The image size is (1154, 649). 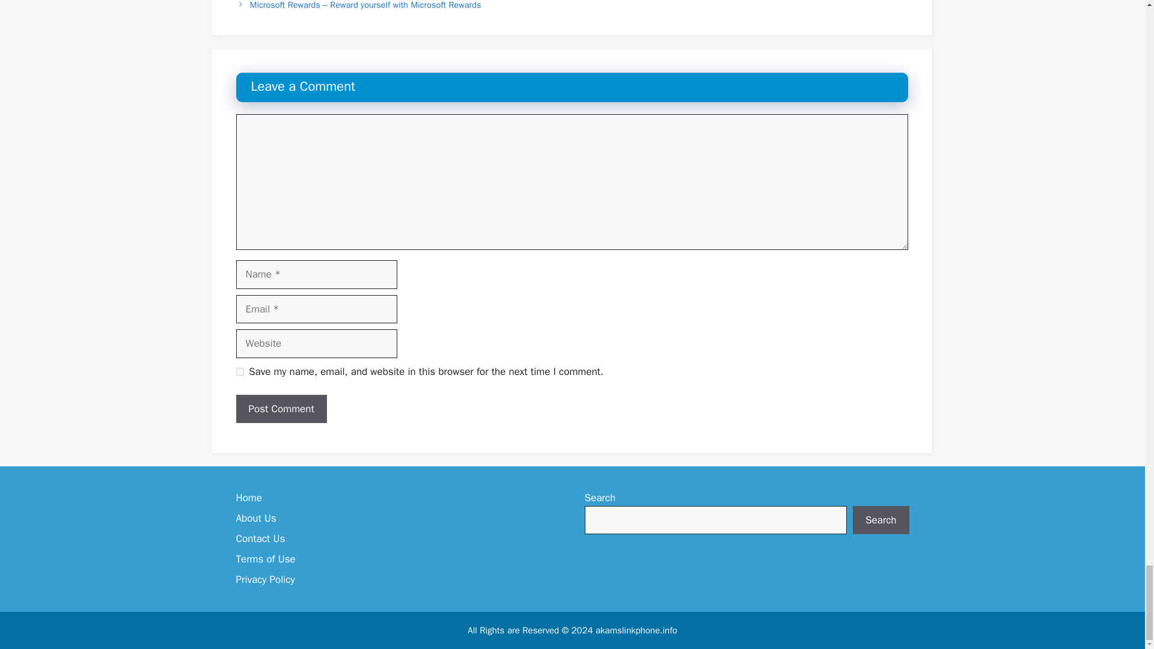 What do you see at coordinates (265, 559) in the screenshot?
I see `Terms of Use` at bounding box center [265, 559].